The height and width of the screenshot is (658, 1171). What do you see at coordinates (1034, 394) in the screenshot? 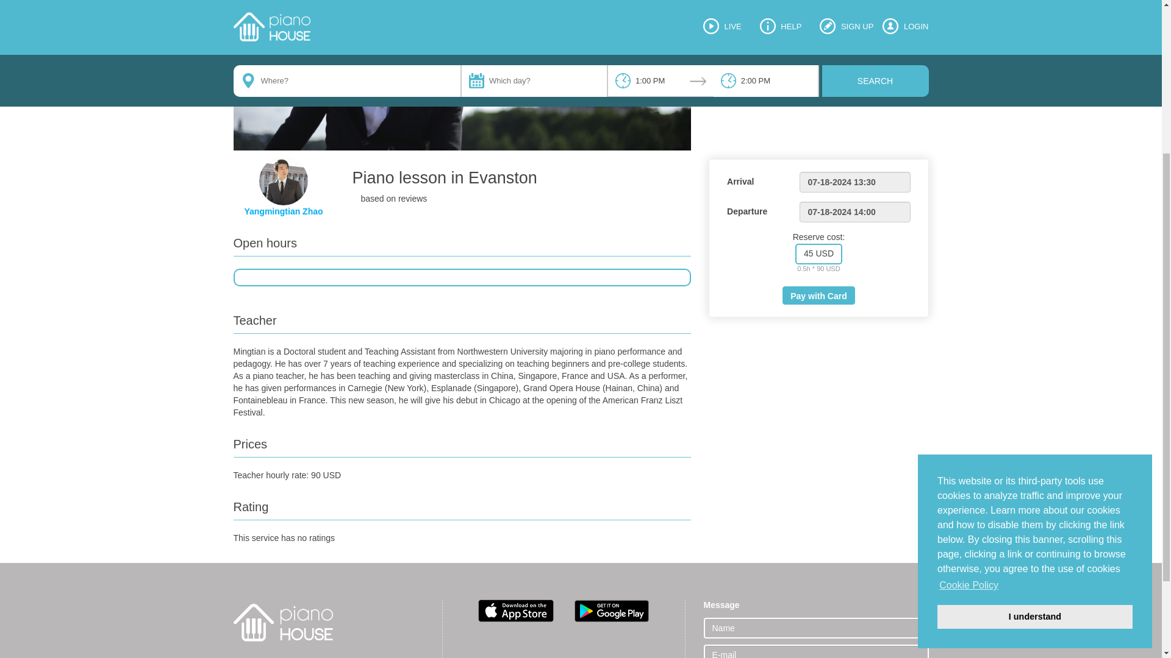
I see `I understand` at bounding box center [1034, 394].